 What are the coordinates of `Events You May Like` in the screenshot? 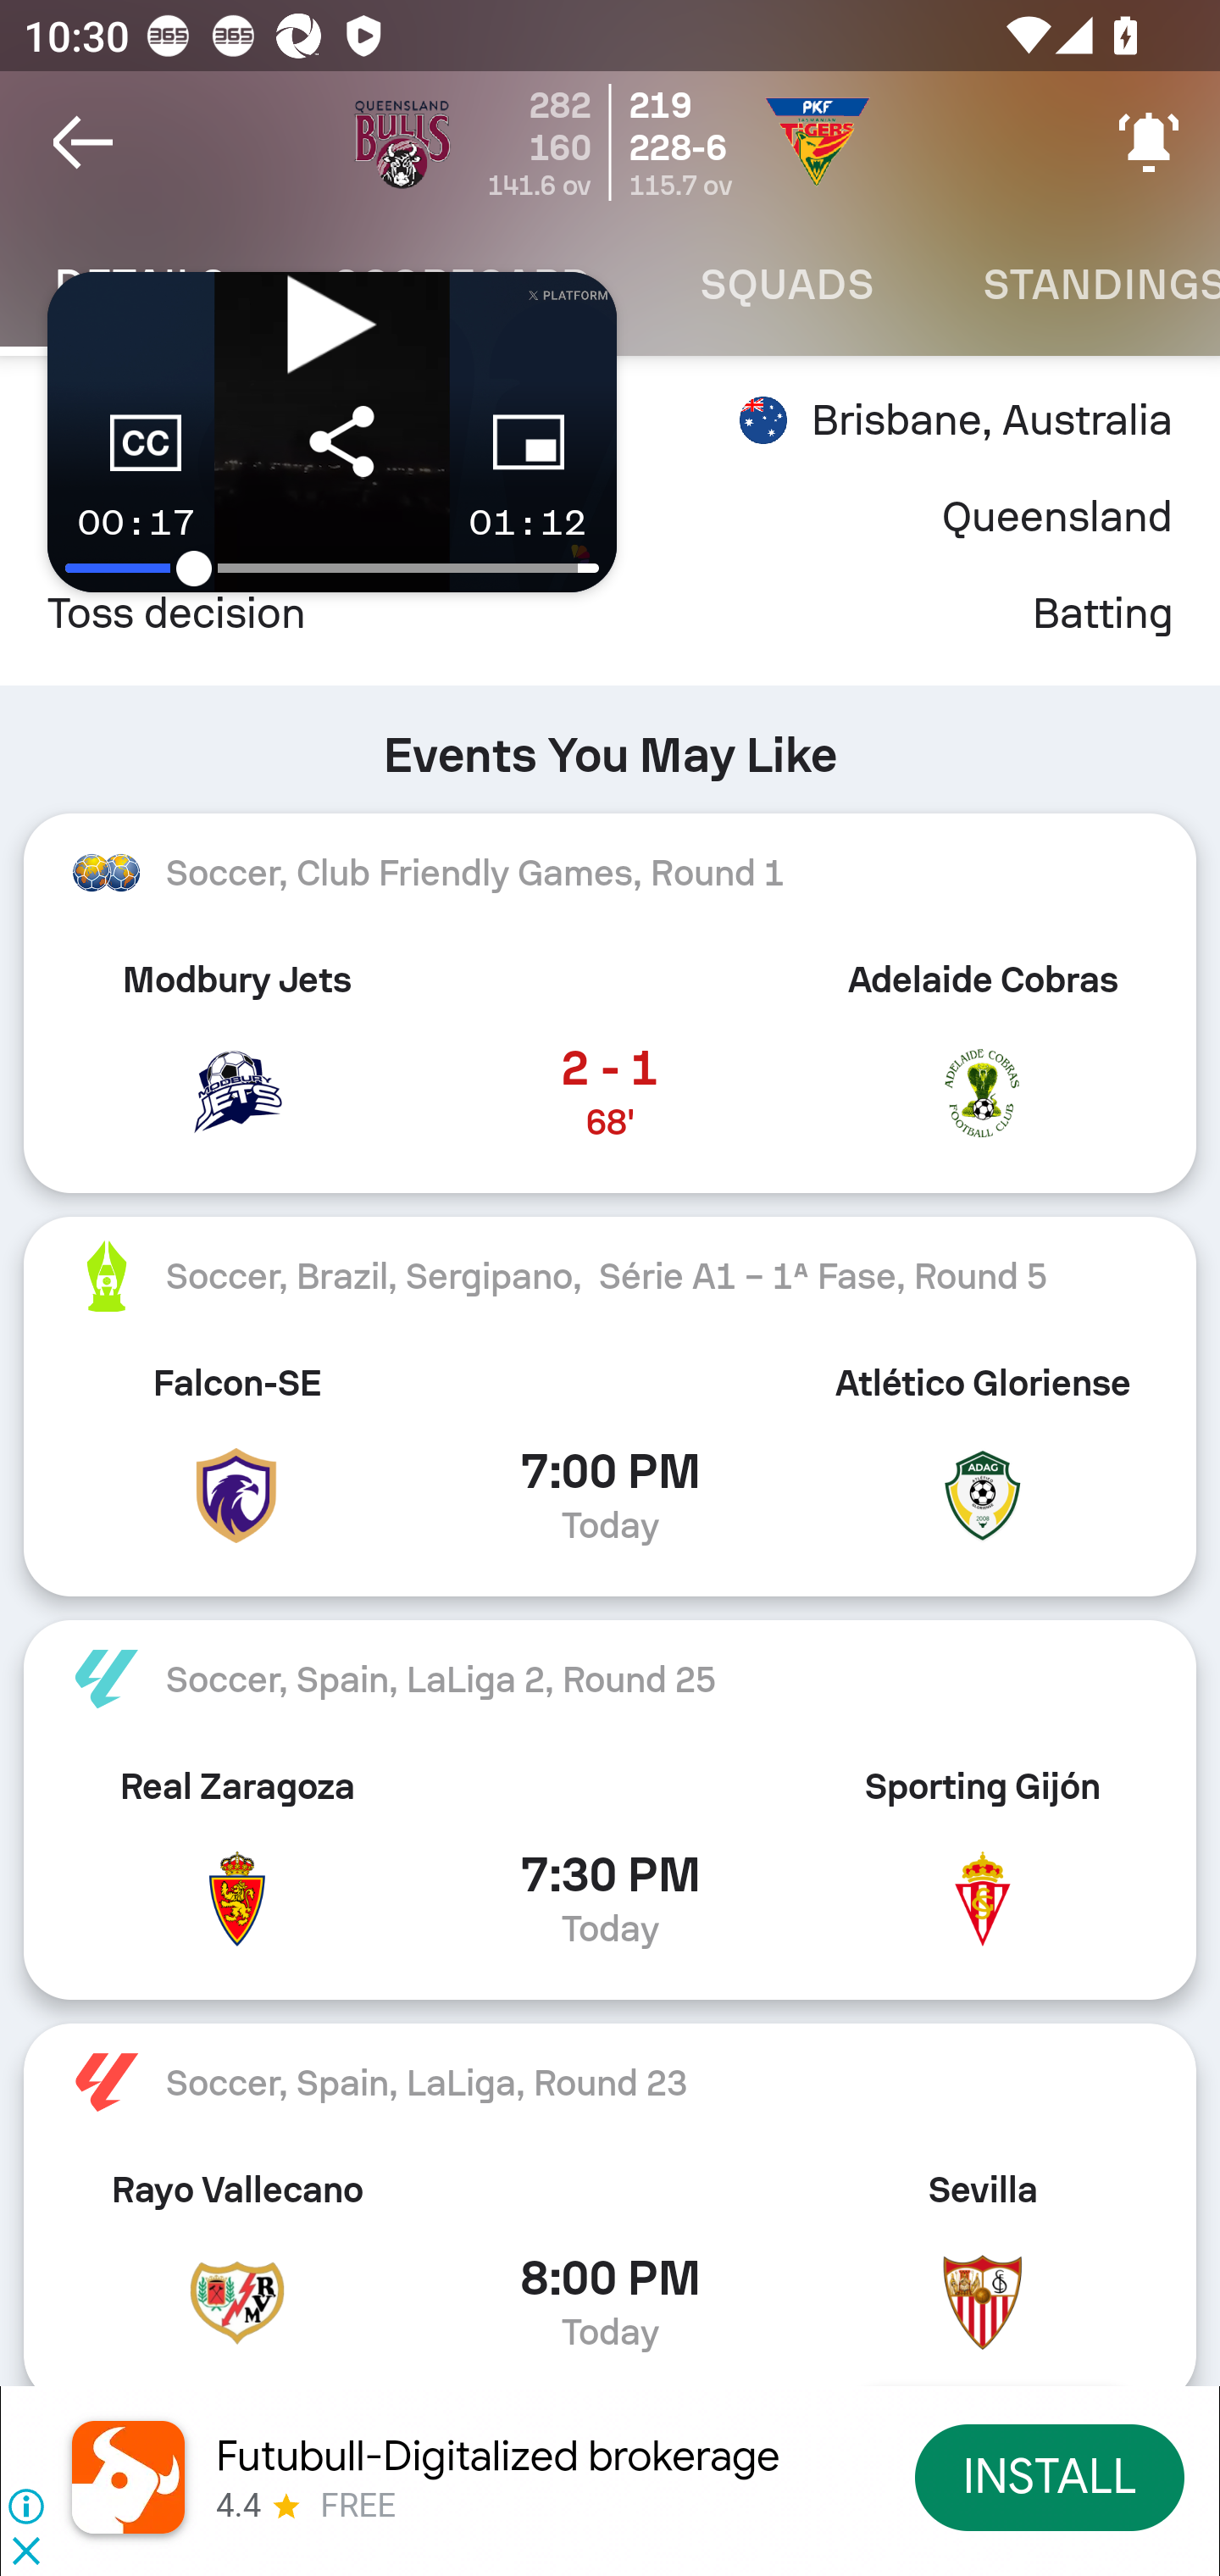 It's located at (610, 742).